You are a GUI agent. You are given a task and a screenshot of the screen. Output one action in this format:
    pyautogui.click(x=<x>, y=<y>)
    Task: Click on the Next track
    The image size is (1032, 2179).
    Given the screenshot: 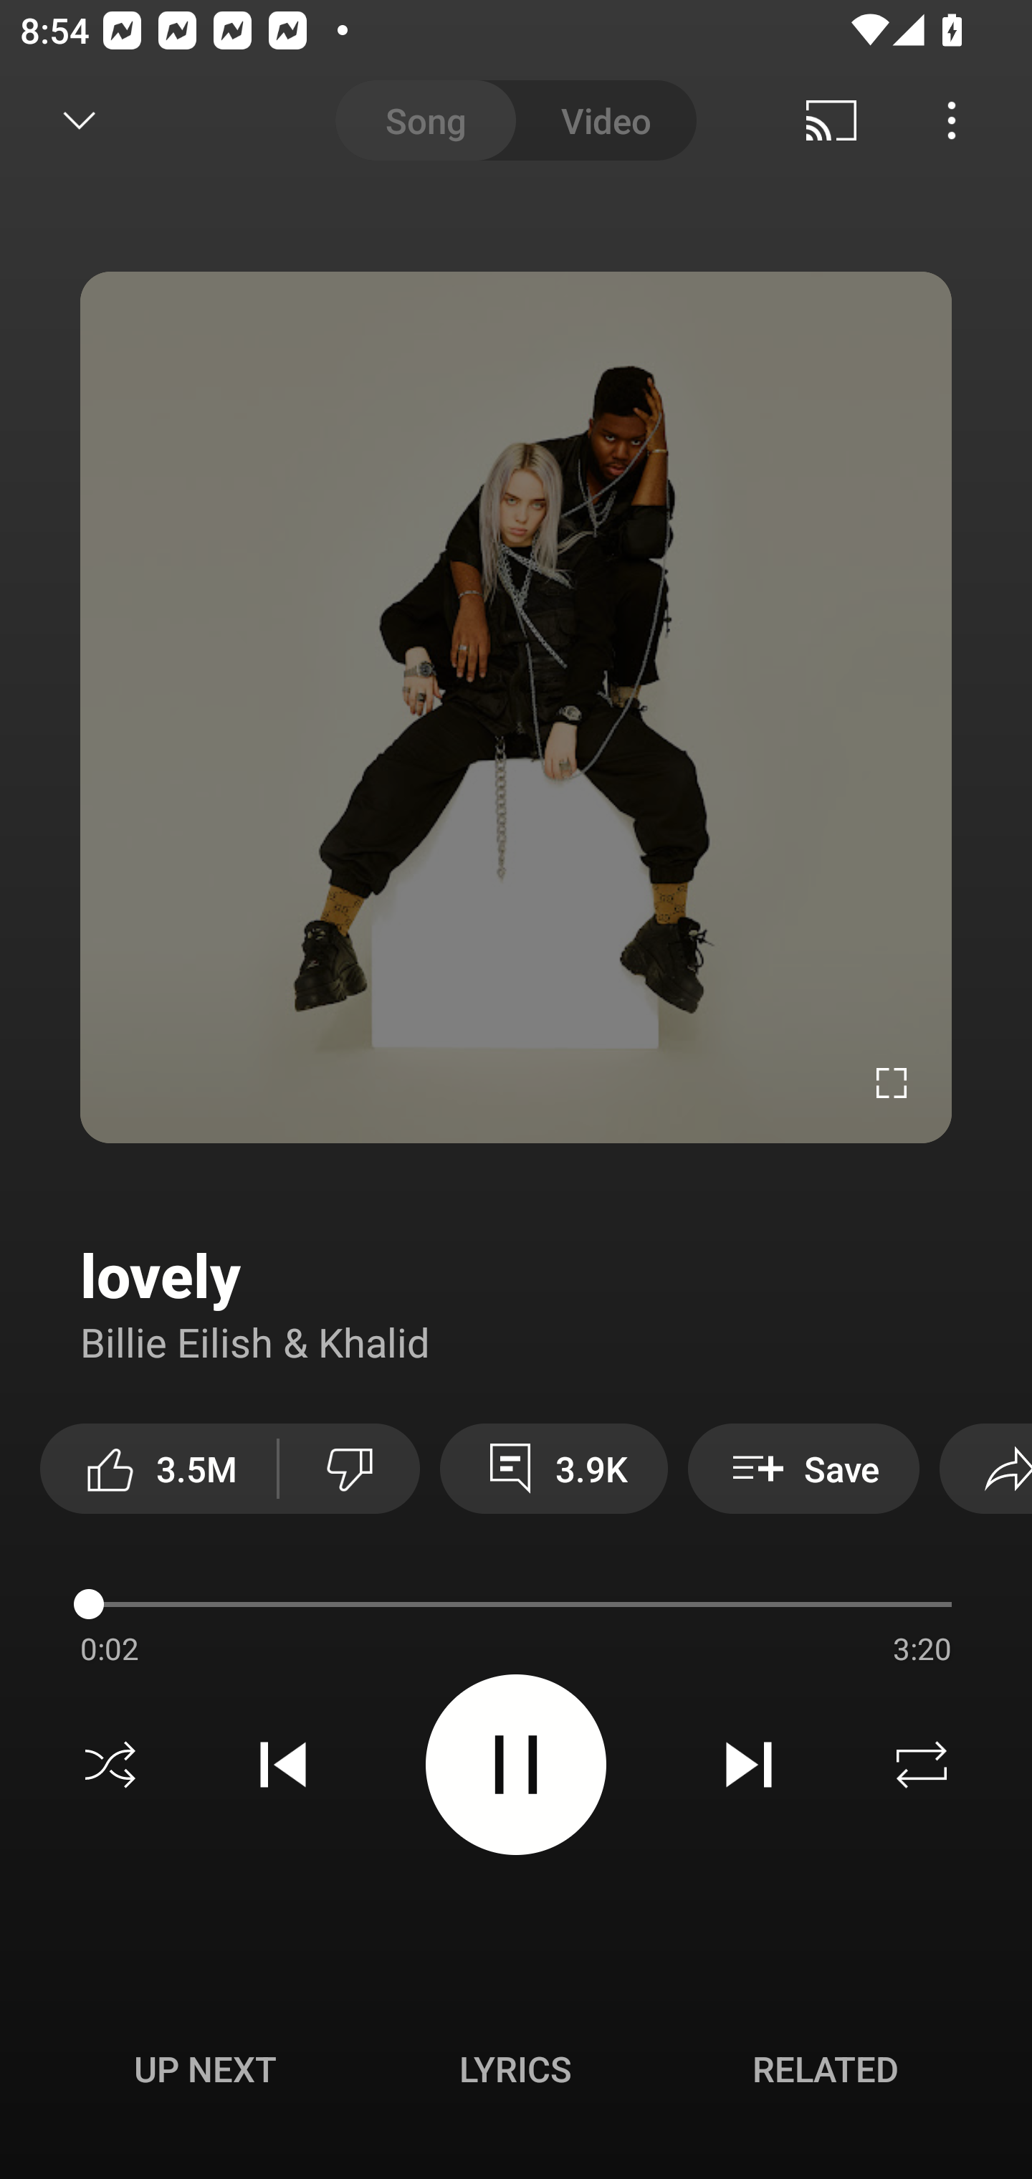 What is the action you would take?
    pyautogui.click(x=748, y=1765)
    